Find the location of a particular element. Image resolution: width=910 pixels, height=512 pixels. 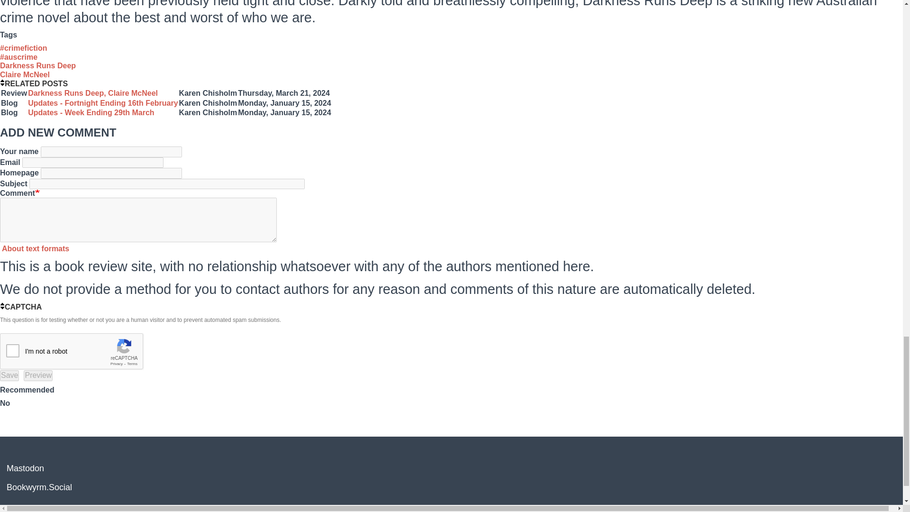

Darkness Runs Deep is located at coordinates (38, 65).